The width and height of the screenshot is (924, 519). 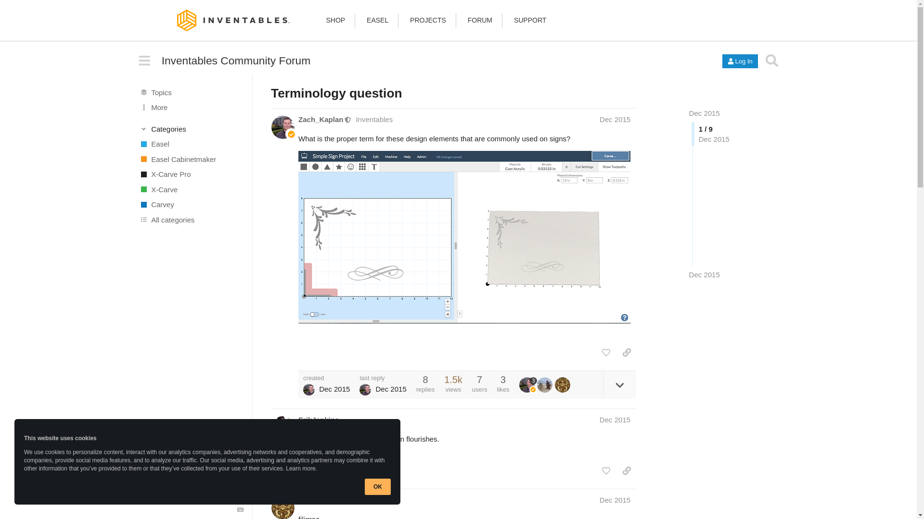 I want to click on More, so click(x=191, y=108).